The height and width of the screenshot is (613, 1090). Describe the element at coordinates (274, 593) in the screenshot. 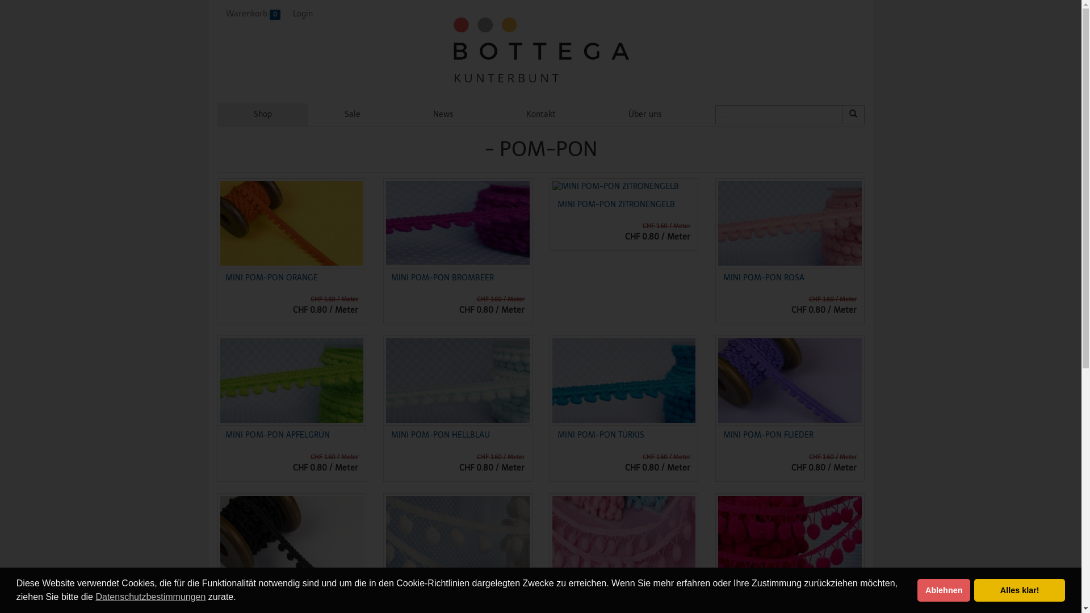

I see `MINI POM-PON SCHWARZ` at that location.